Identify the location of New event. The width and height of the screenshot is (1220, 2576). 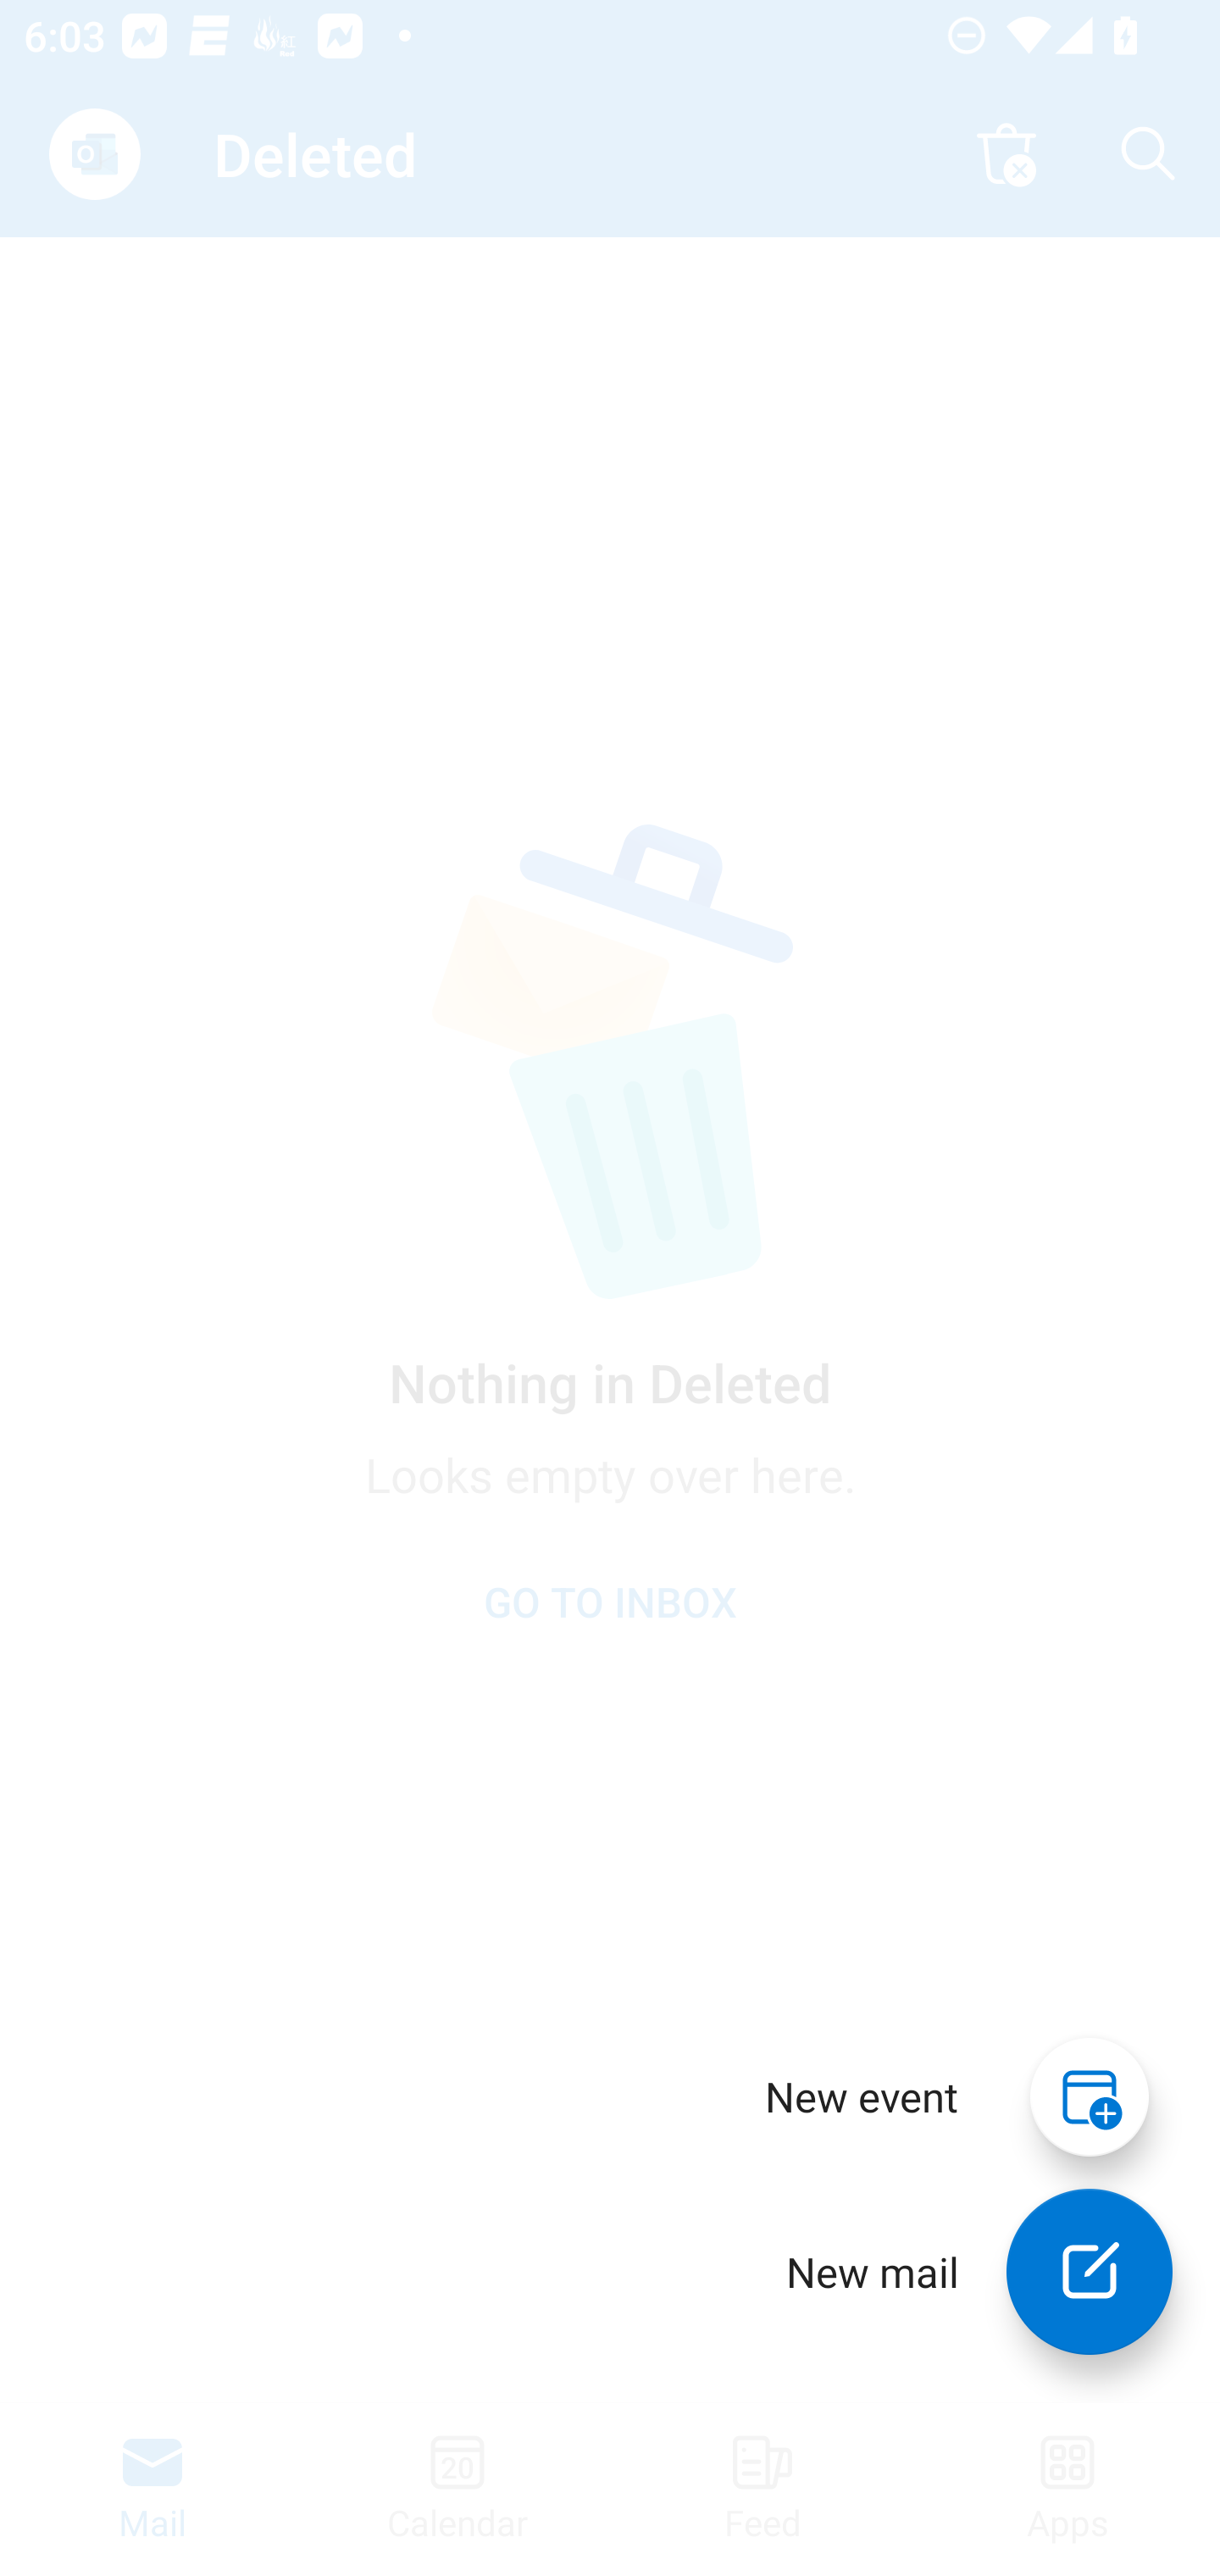
(862, 2096).